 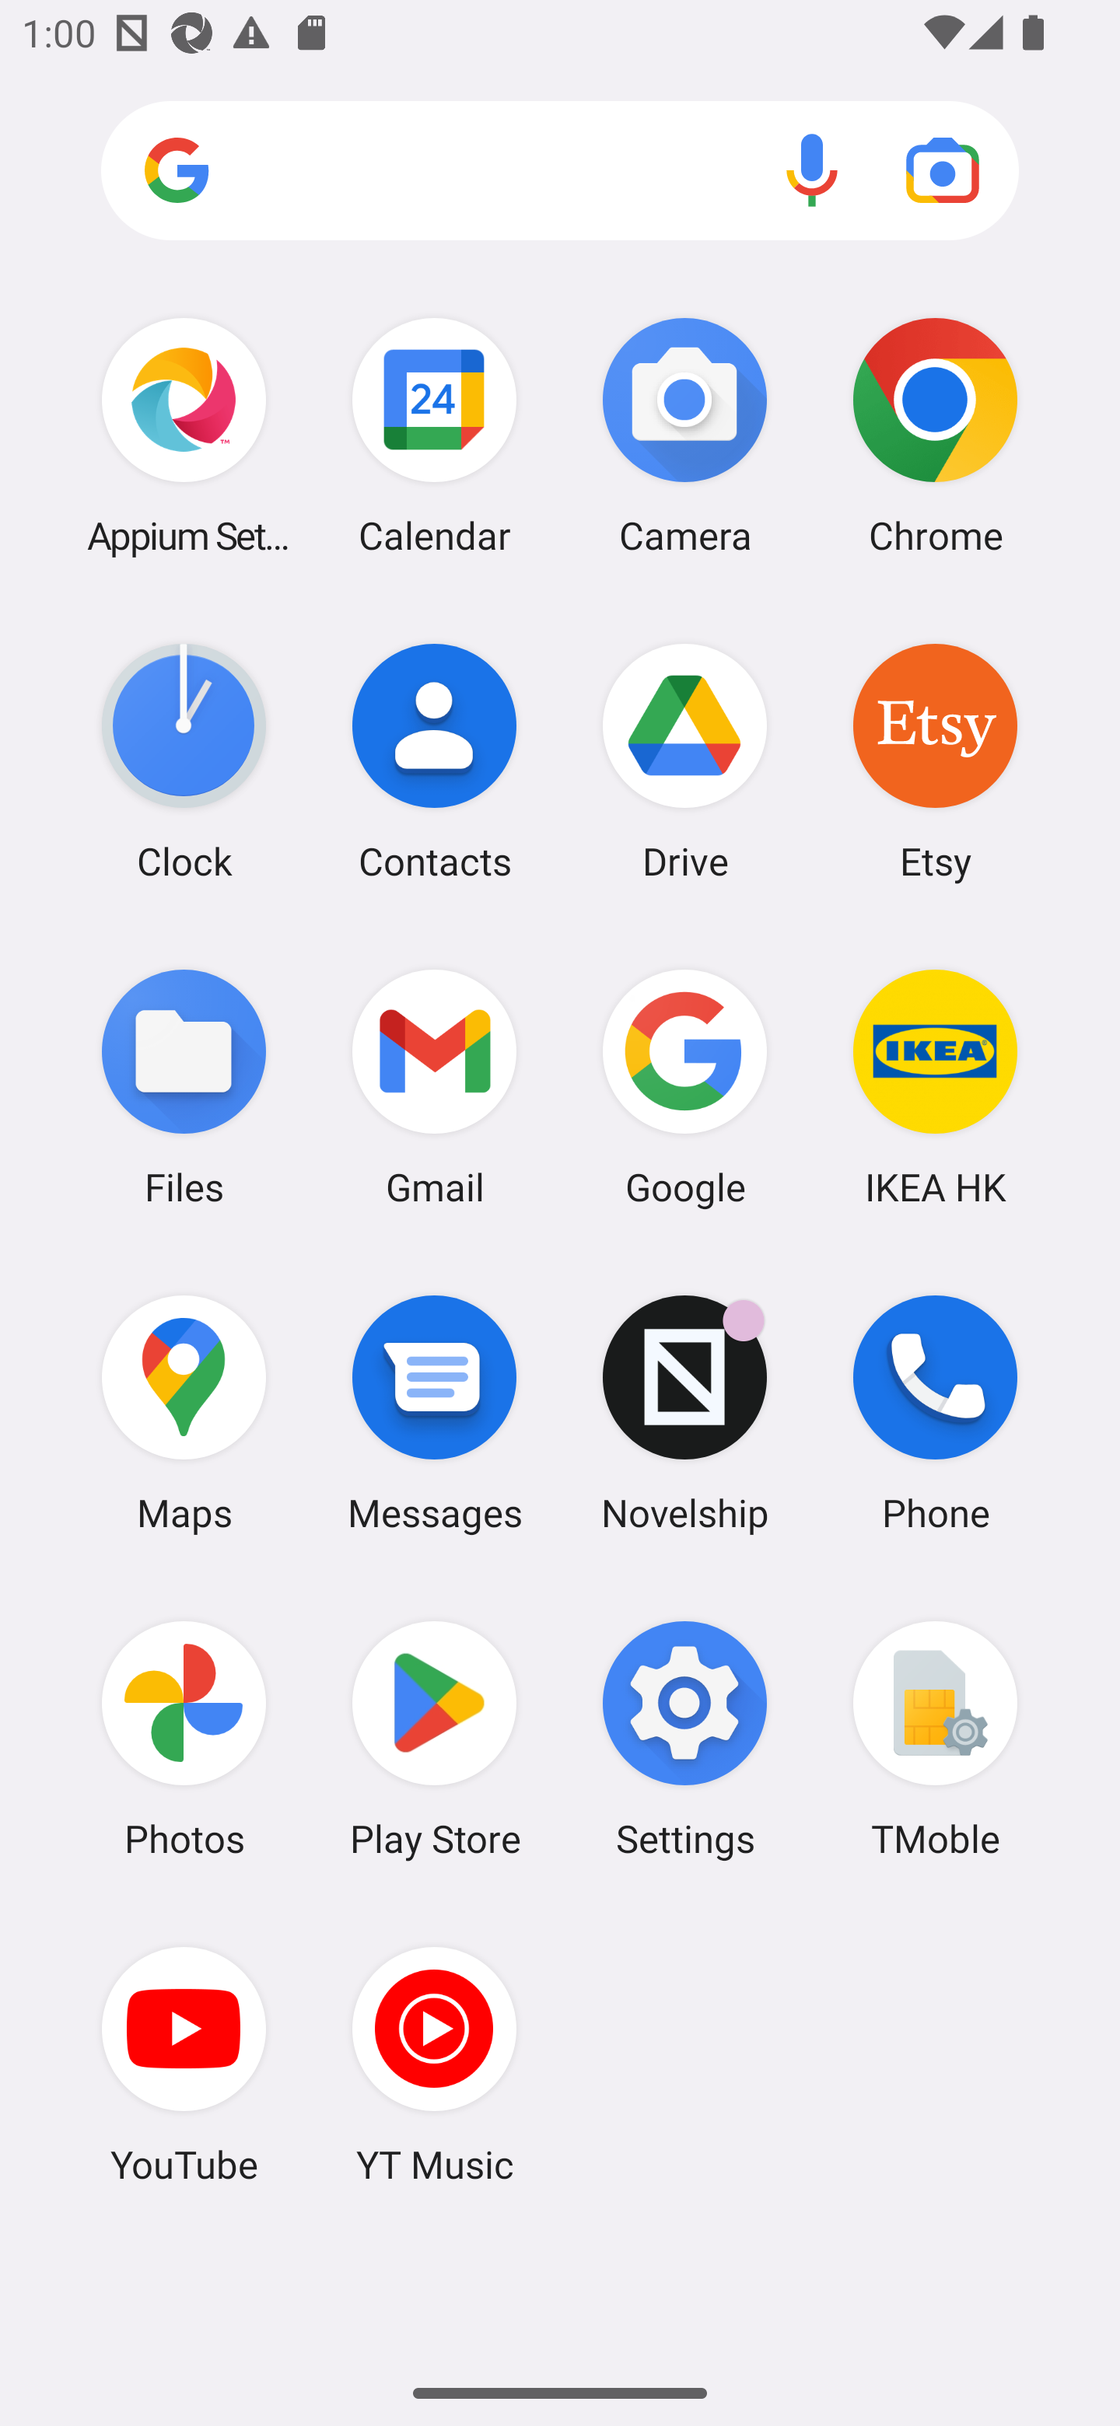 I want to click on IKEA HK, so click(x=935, y=1086).